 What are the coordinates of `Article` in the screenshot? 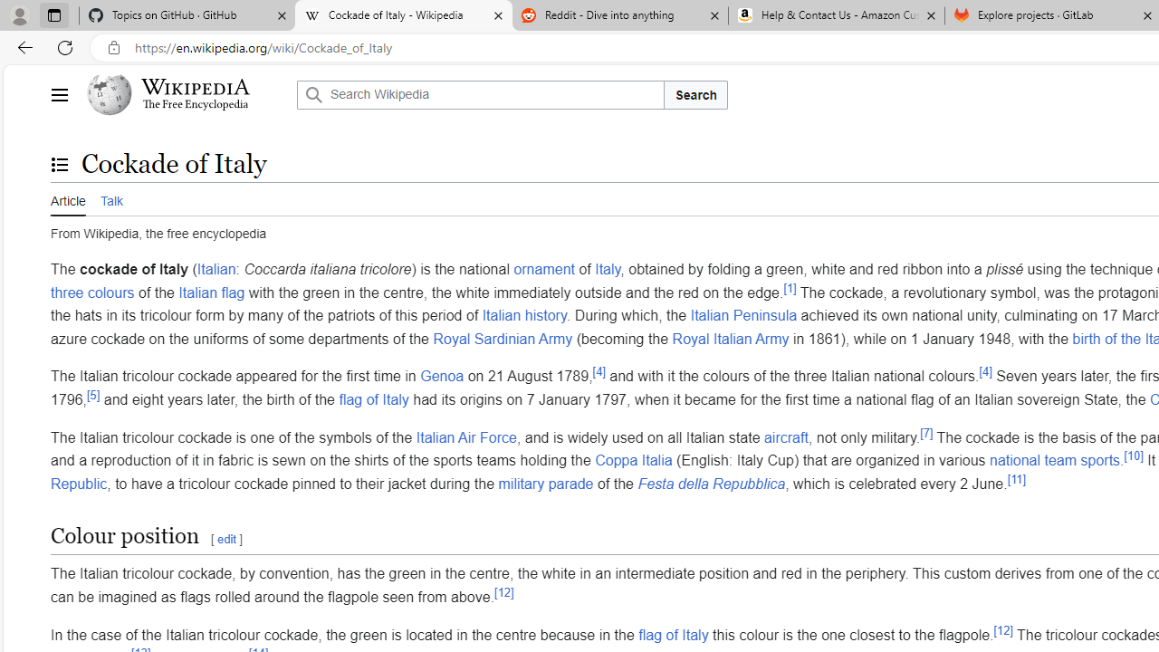 It's located at (68, 199).